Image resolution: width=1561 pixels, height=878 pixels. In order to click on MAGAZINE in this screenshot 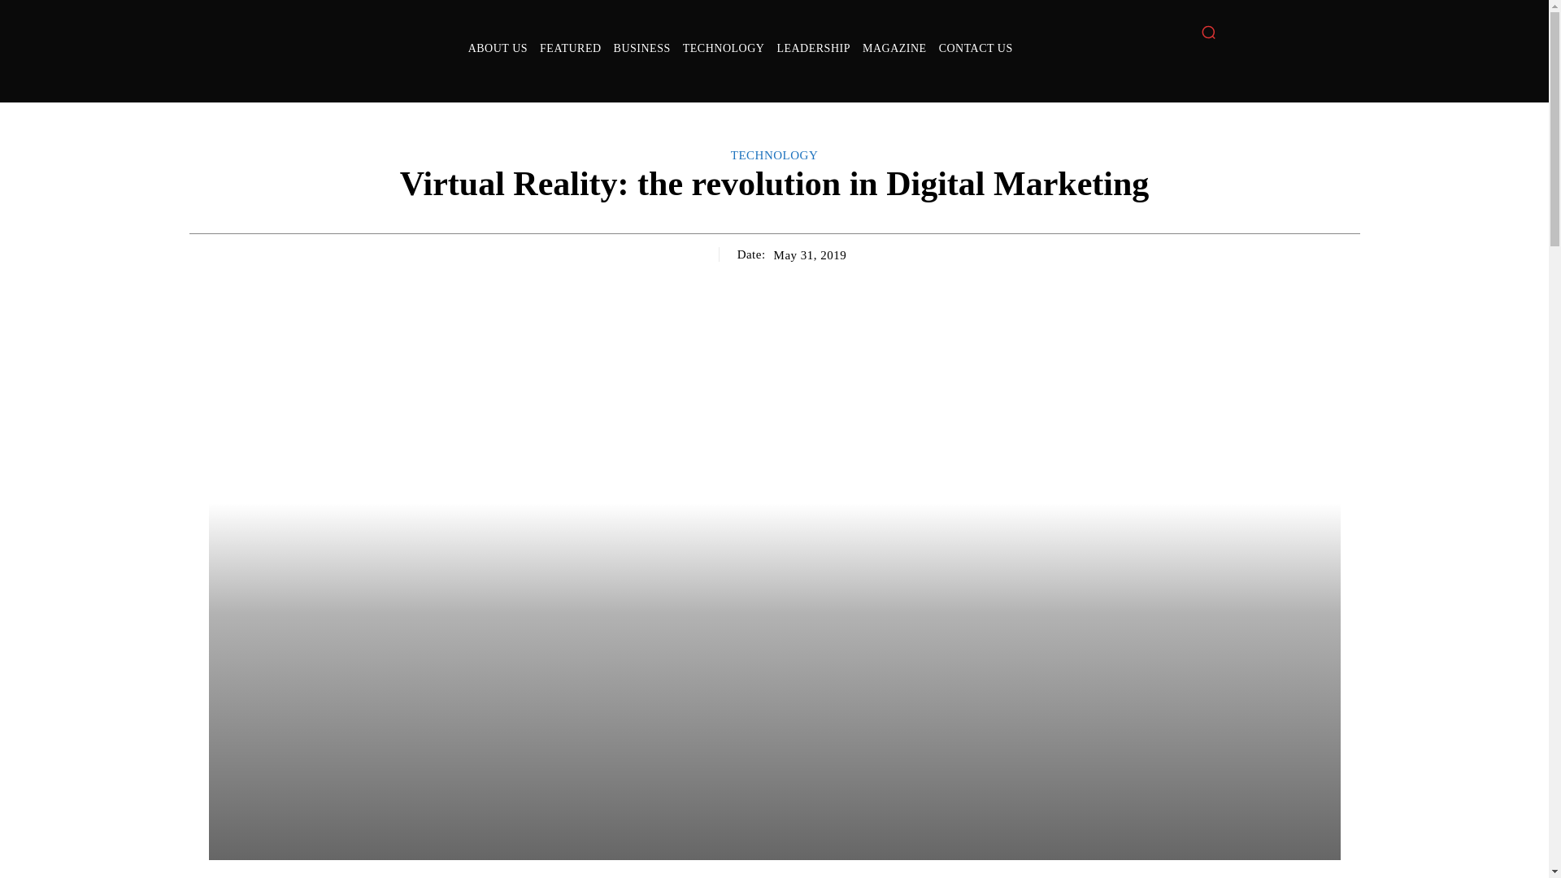, I will do `click(894, 49)`.